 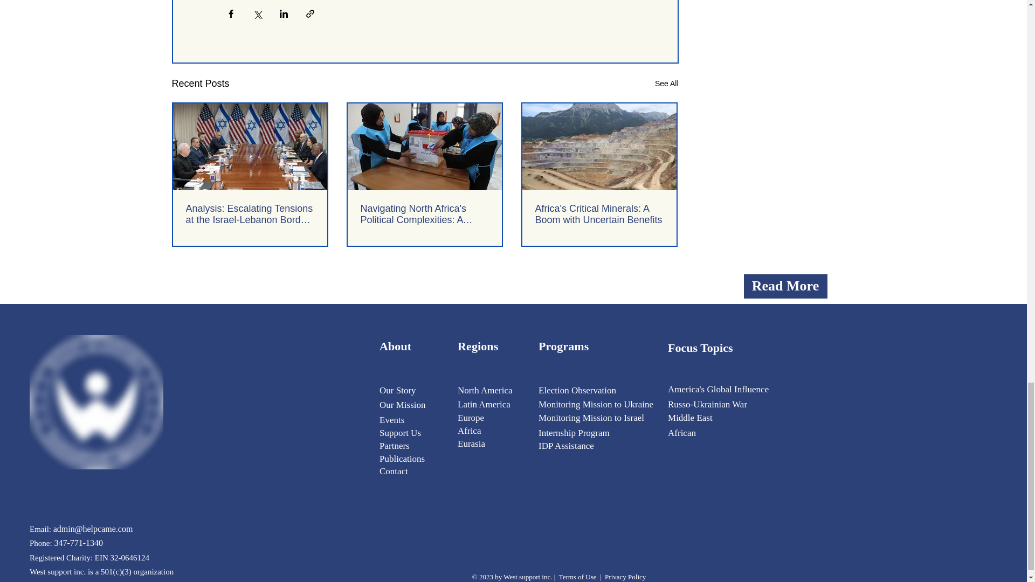 I want to click on Our Mission , so click(x=404, y=404).